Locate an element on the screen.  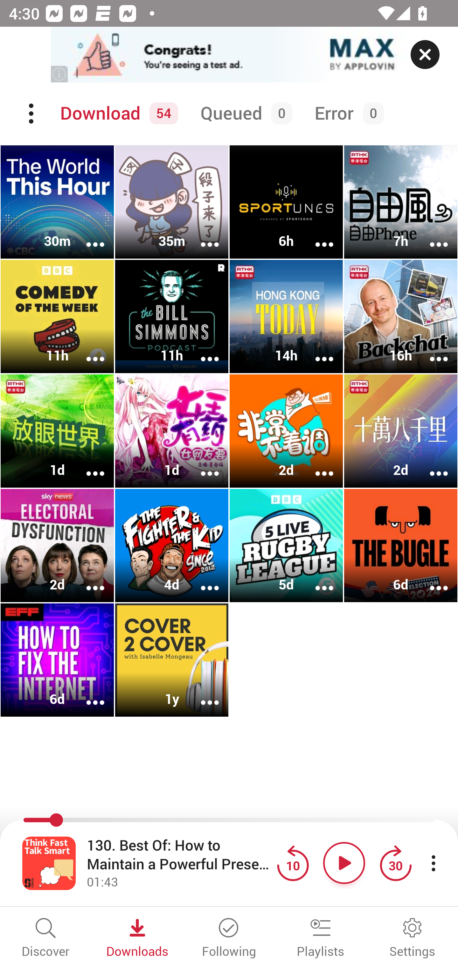
Backchat 16h More options More options is located at coordinates (401, 317).